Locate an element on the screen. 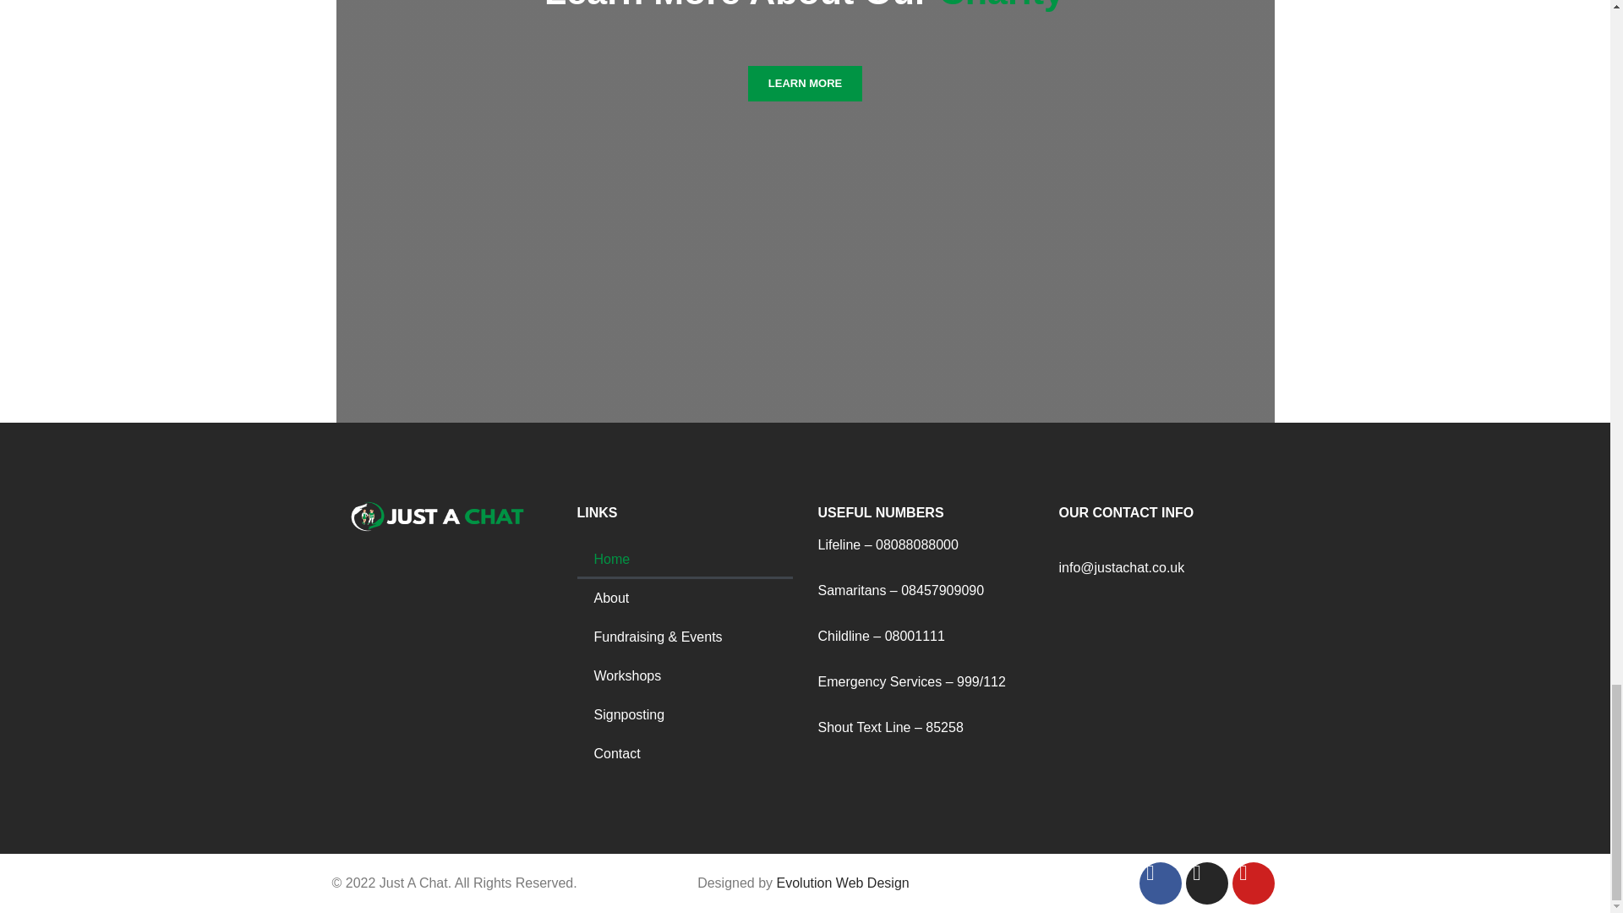  Contact is located at coordinates (683, 754).